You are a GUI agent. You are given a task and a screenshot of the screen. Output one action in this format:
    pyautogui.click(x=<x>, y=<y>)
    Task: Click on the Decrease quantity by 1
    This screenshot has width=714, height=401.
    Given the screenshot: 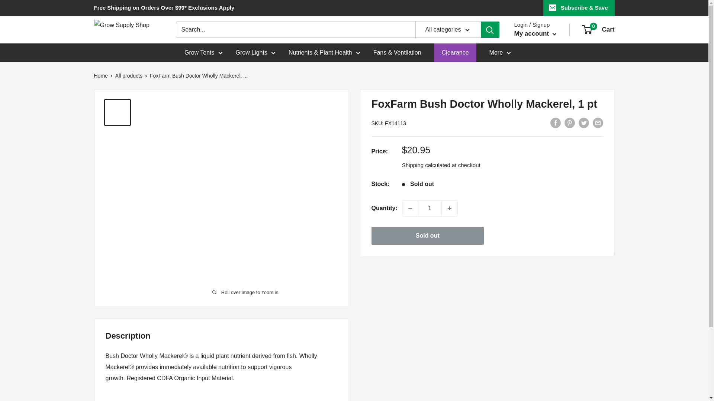 What is the action you would take?
    pyautogui.click(x=410, y=208)
    